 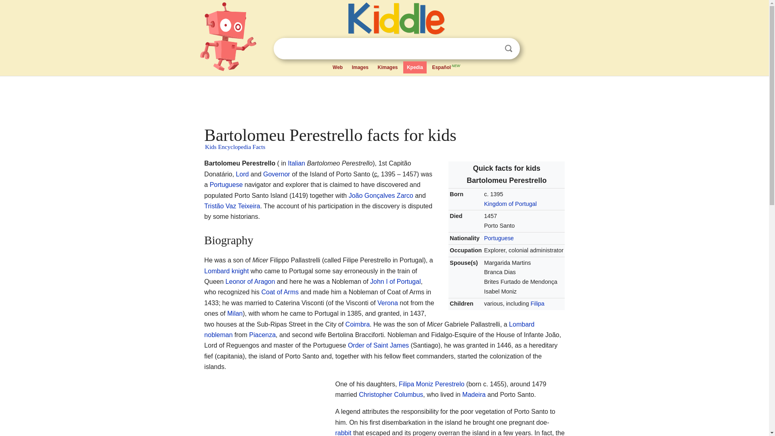 I want to click on Leonor of Aragon, so click(x=250, y=282).